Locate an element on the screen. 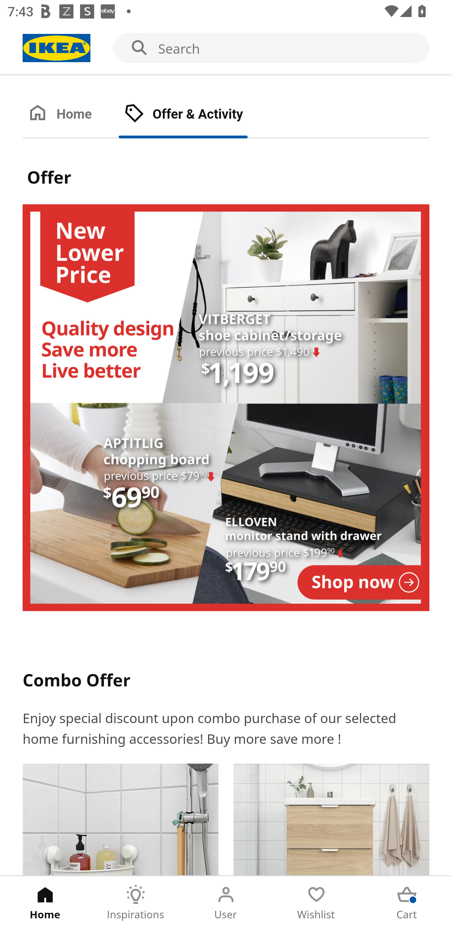  User
Tab 3 of 5 is located at coordinates (226, 903).